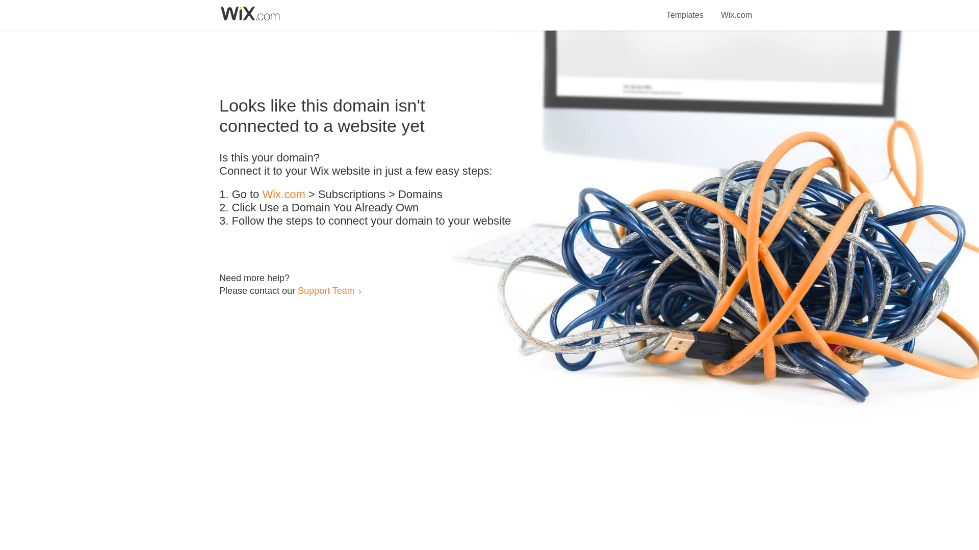  I want to click on Templates, so click(685, 9).